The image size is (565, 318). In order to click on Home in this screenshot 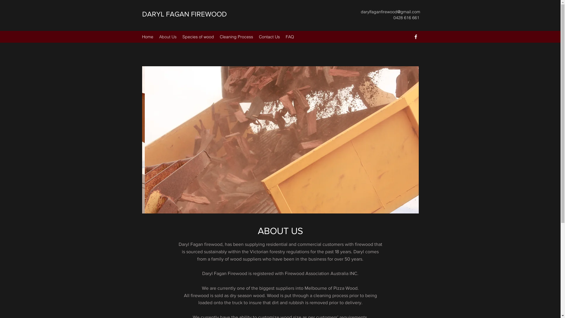, I will do `click(147, 37)`.